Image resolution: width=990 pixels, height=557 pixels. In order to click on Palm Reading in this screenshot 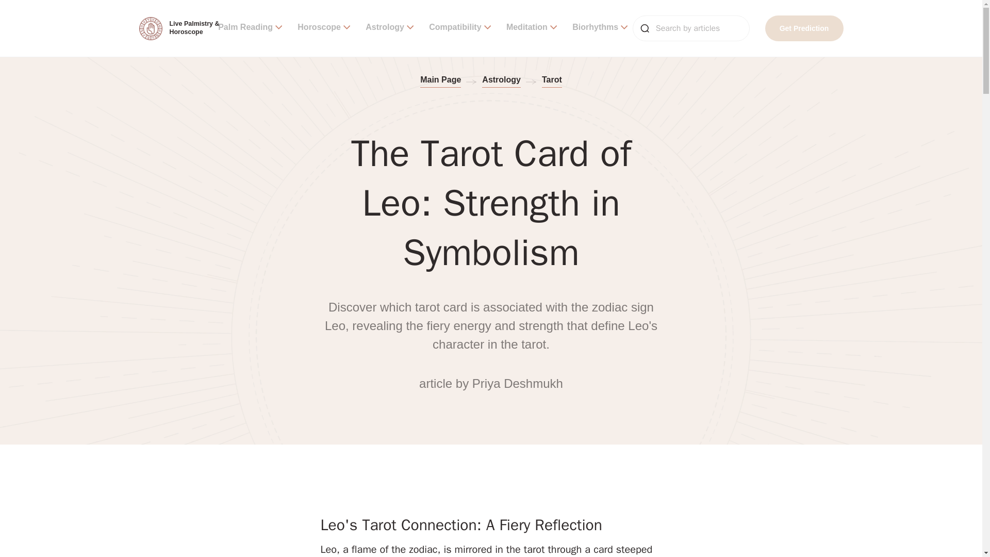, I will do `click(250, 28)`.